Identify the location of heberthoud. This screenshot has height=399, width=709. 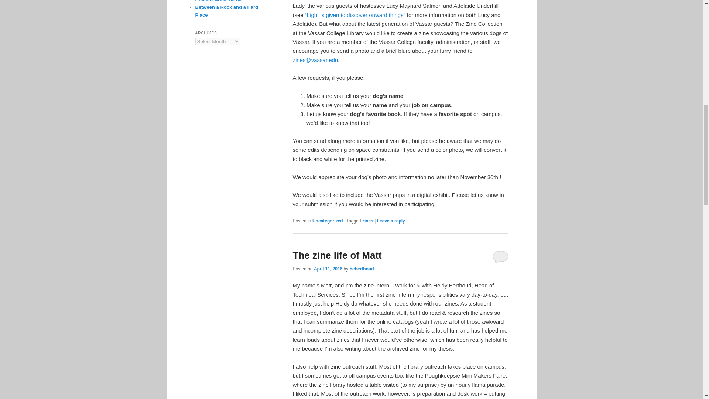
(362, 269).